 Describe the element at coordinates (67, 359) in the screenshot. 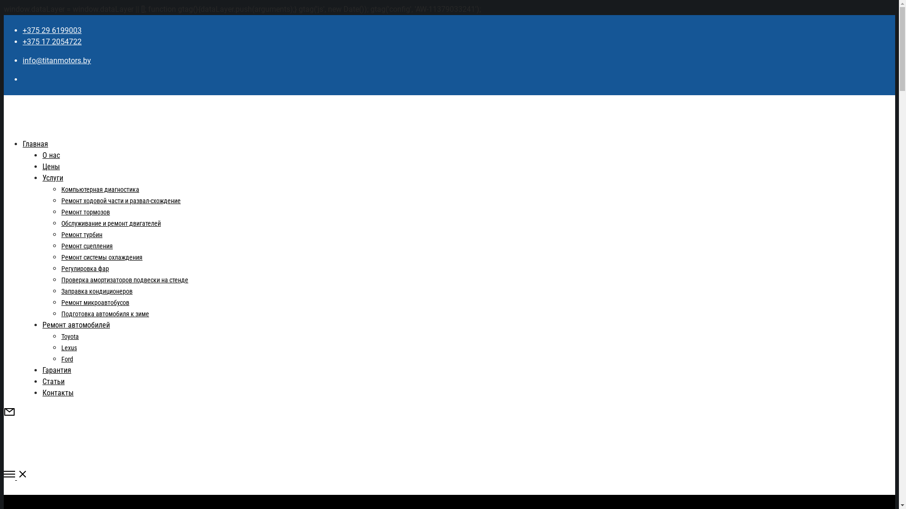

I see `Ford` at that location.